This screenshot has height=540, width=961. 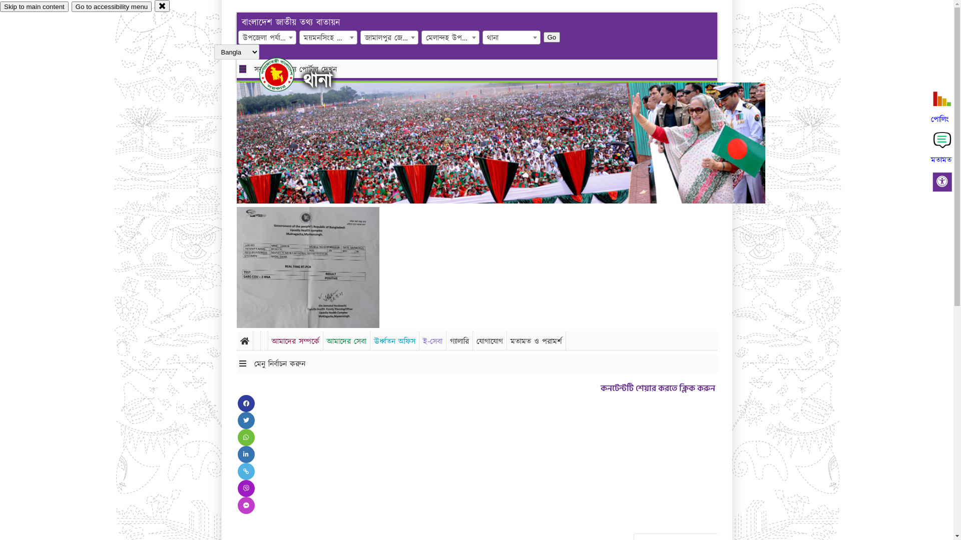 What do you see at coordinates (552, 37) in the screenshot?
I see `Go` at bounding box center [552, 37].